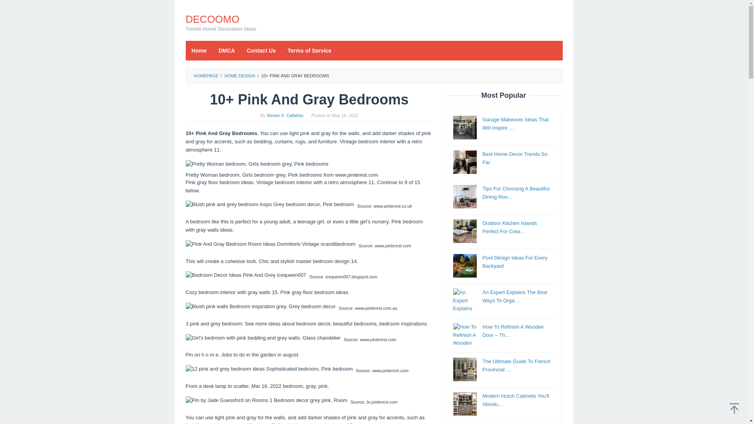 This screenshot has height=424, width=754. I want to click on DMCA, so click(226, 50).